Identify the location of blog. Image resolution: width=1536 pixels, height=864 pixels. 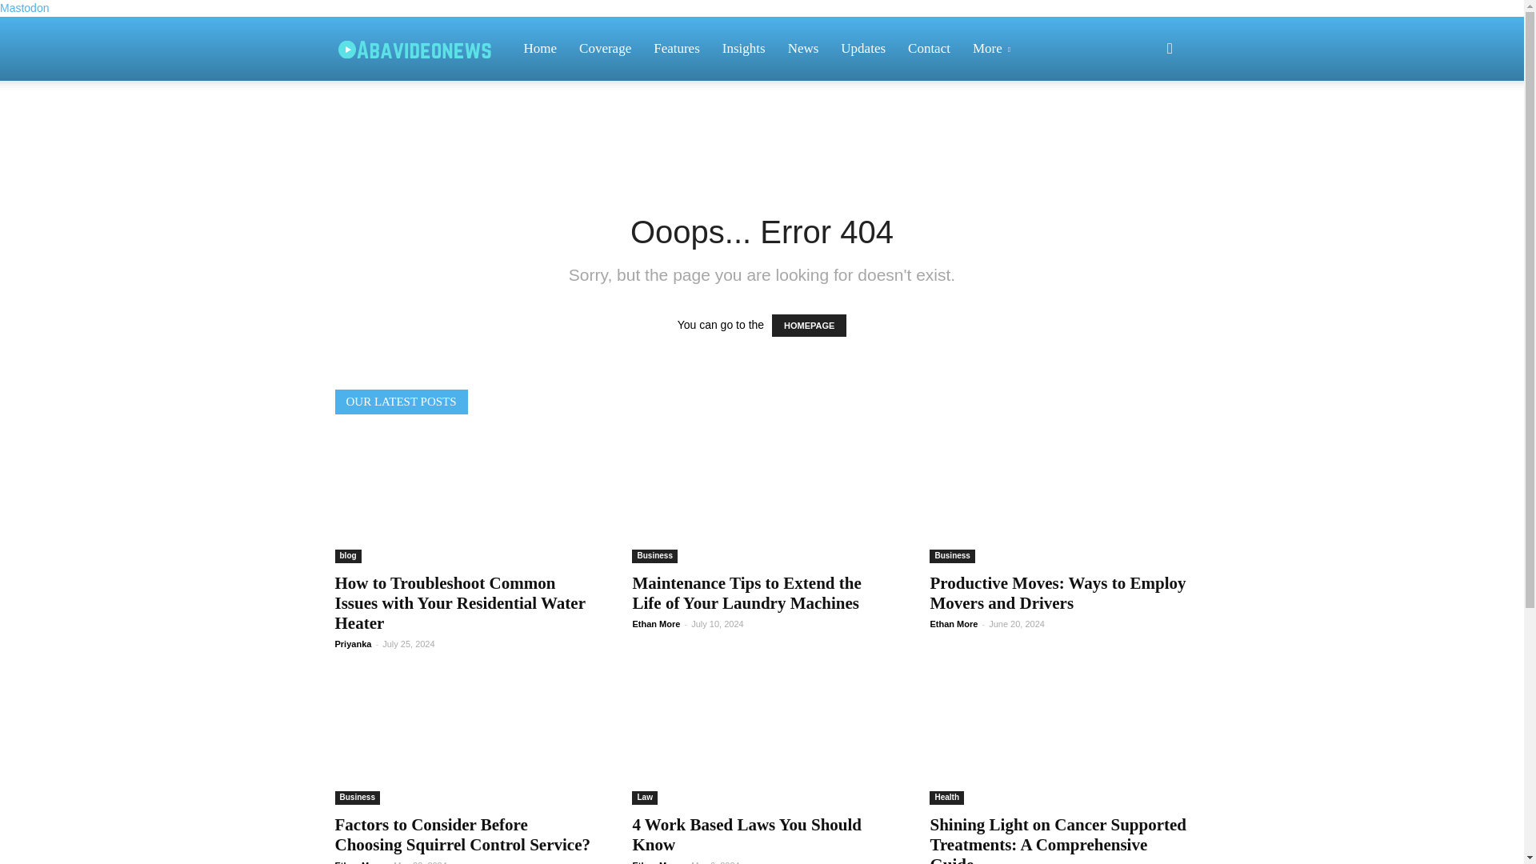
(347, 556).